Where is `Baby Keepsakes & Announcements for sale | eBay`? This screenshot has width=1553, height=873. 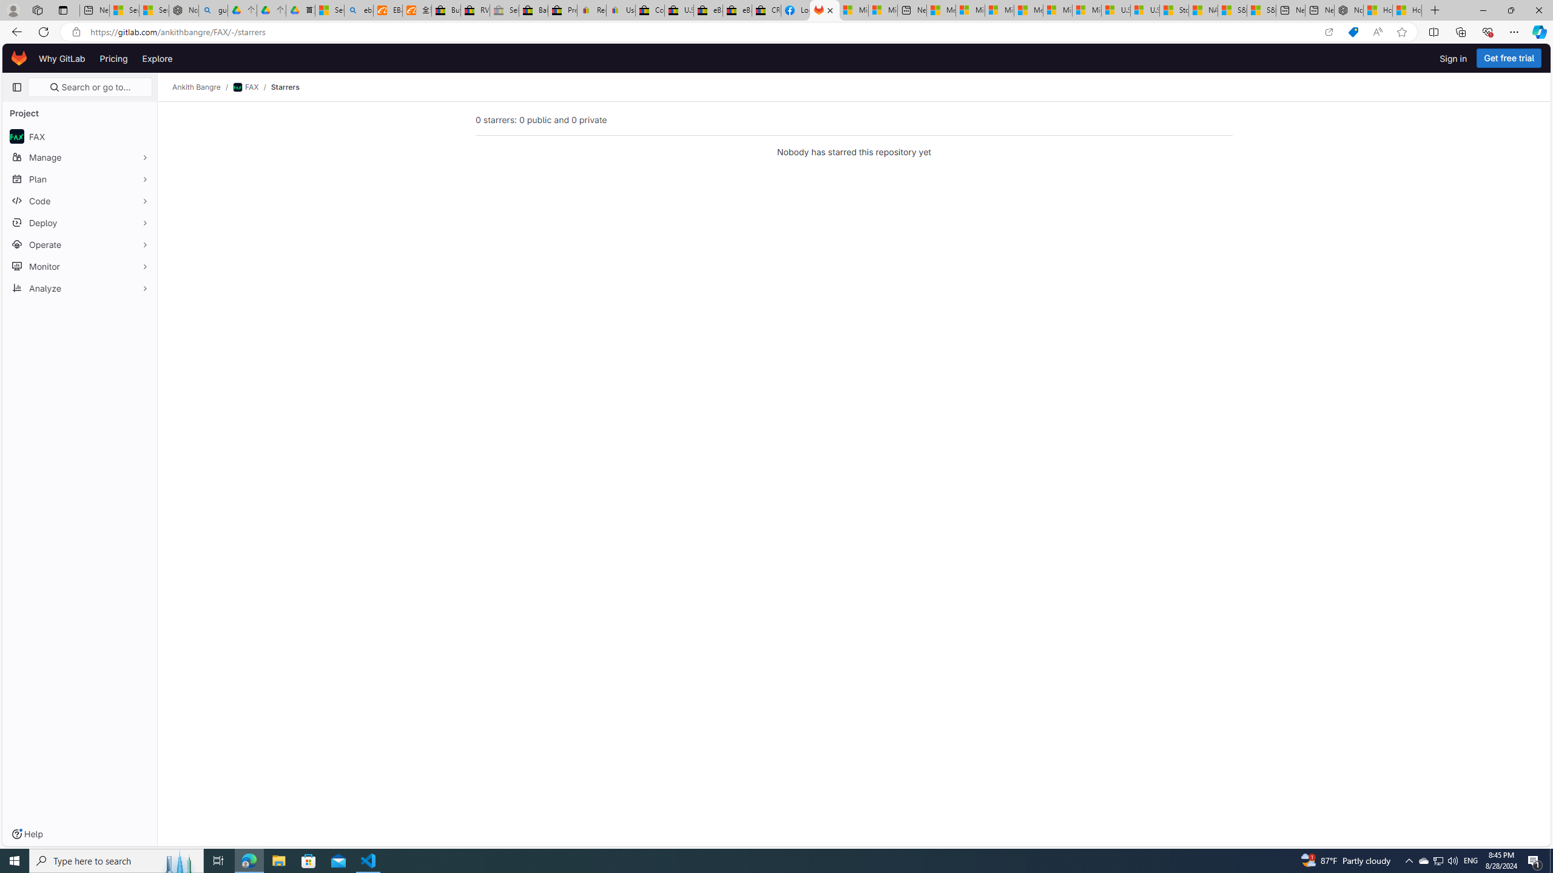 Baby Keepsakes & Announcements for sale | eBay is located at coordinates (533, 10).